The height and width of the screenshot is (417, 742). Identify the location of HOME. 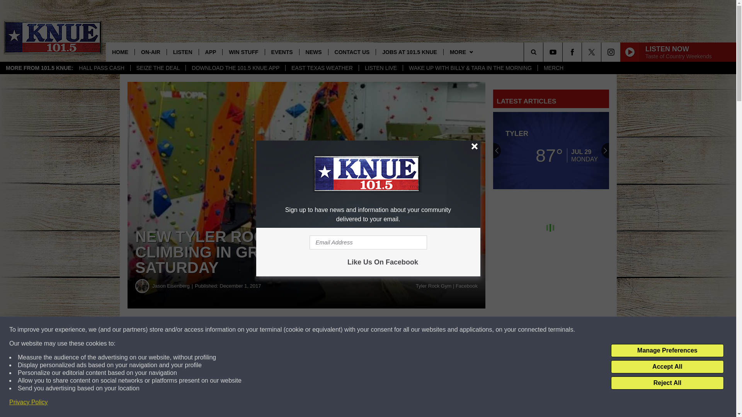
(120, 52).